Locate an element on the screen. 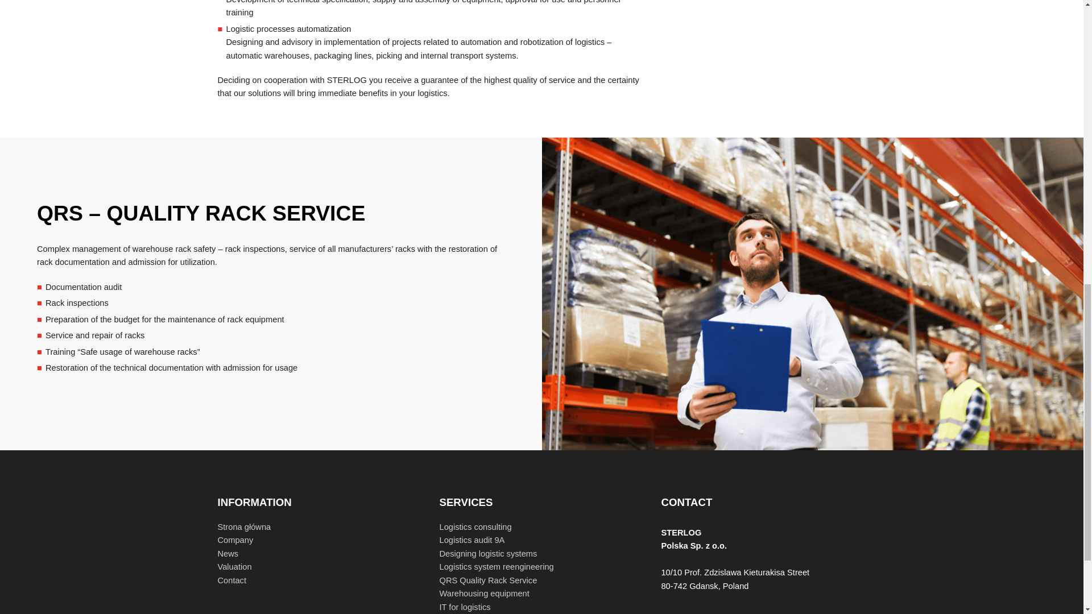 The image size is (1092, 614). Logistics consulting is located at coordinates (474, 527).